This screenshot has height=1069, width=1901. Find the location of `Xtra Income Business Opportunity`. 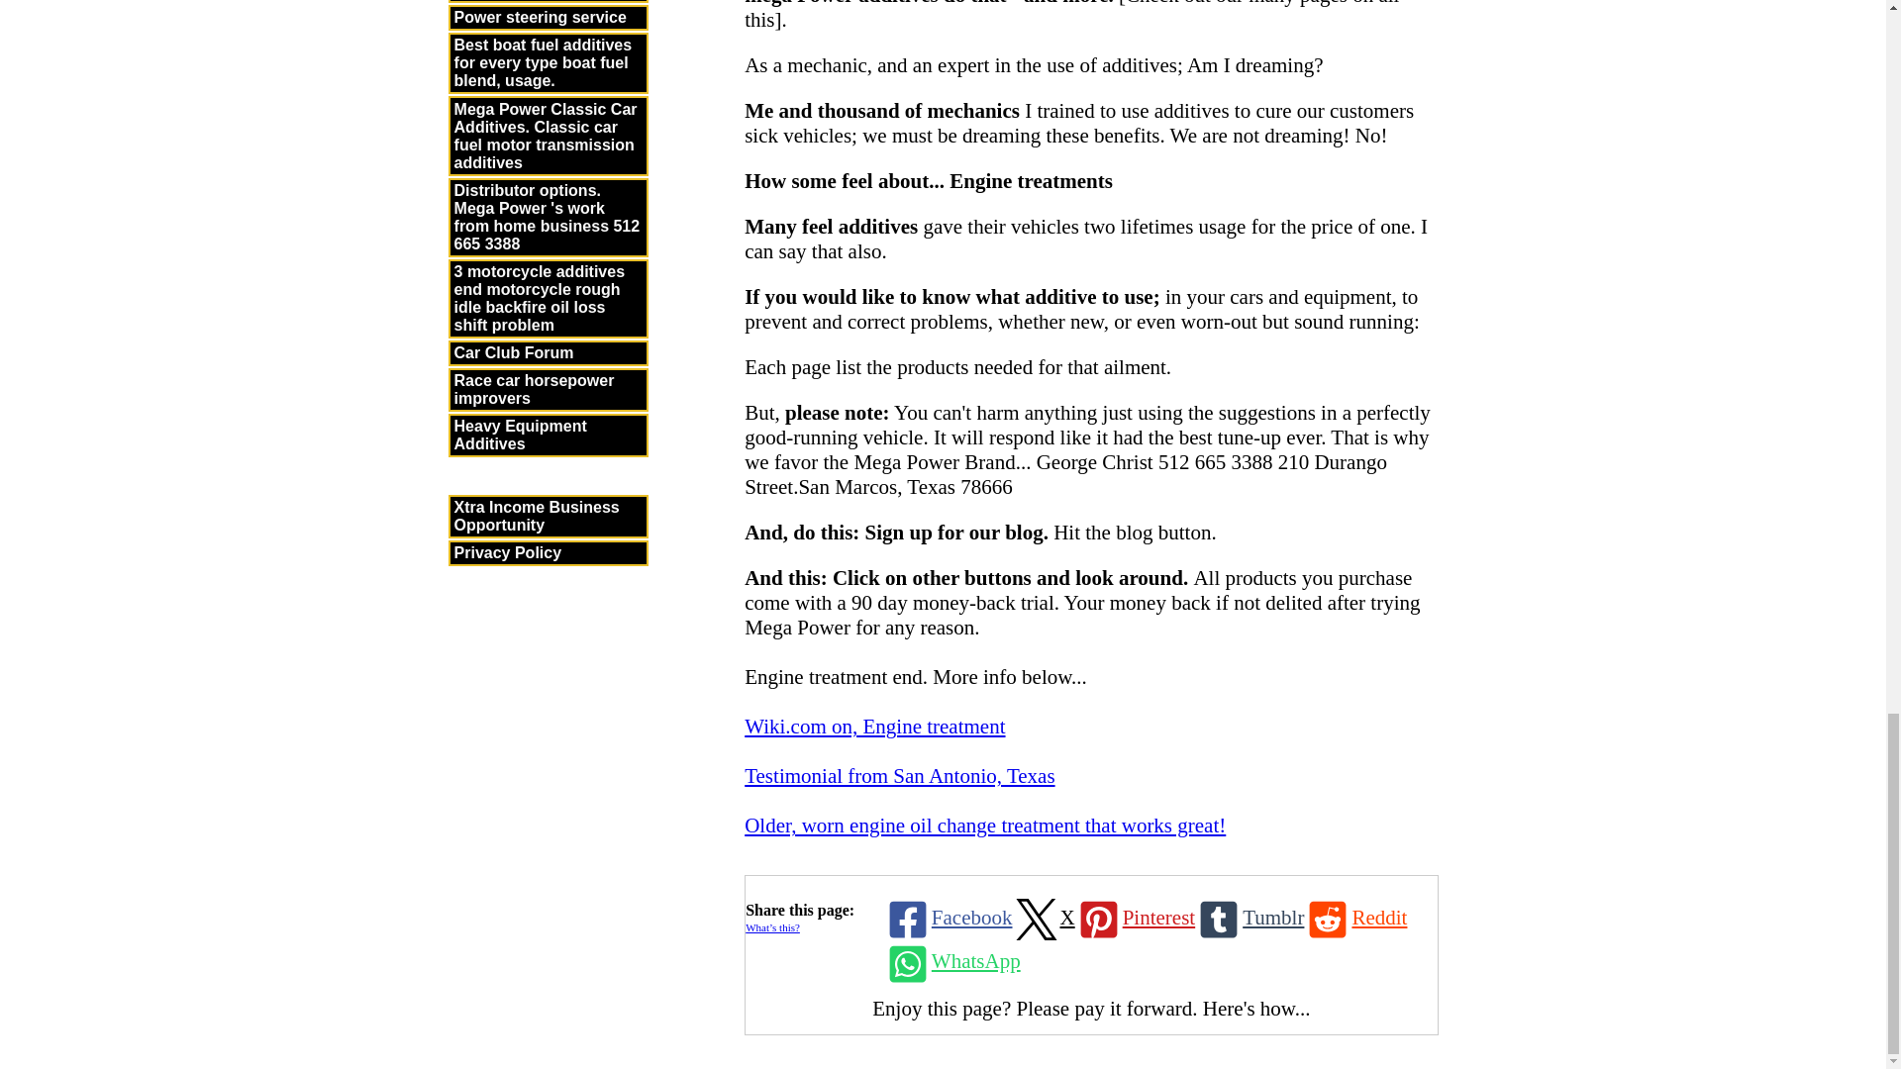

Xtra Income Business Opportunity is located at coordinates (547, 517).